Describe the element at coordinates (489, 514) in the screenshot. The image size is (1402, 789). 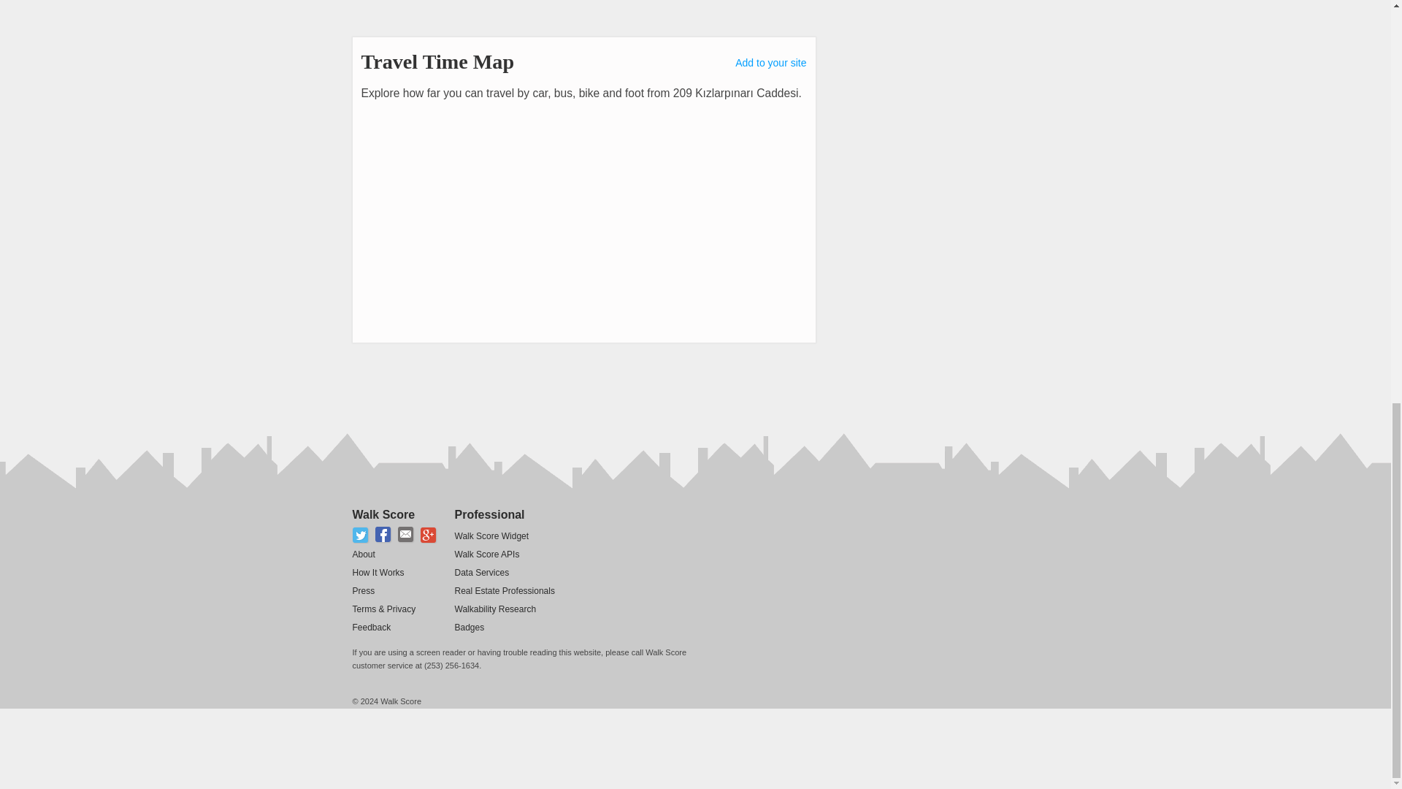
I see `Professional` at that location.